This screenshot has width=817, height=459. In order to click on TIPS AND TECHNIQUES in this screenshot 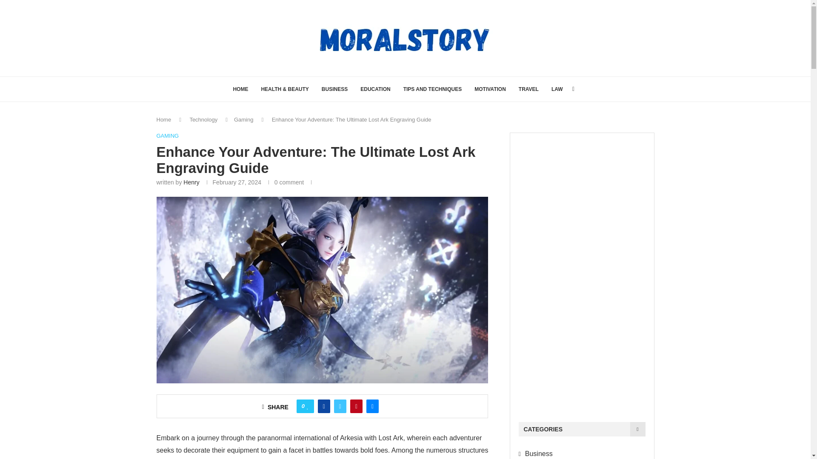, I will do `click(433, 89)`.